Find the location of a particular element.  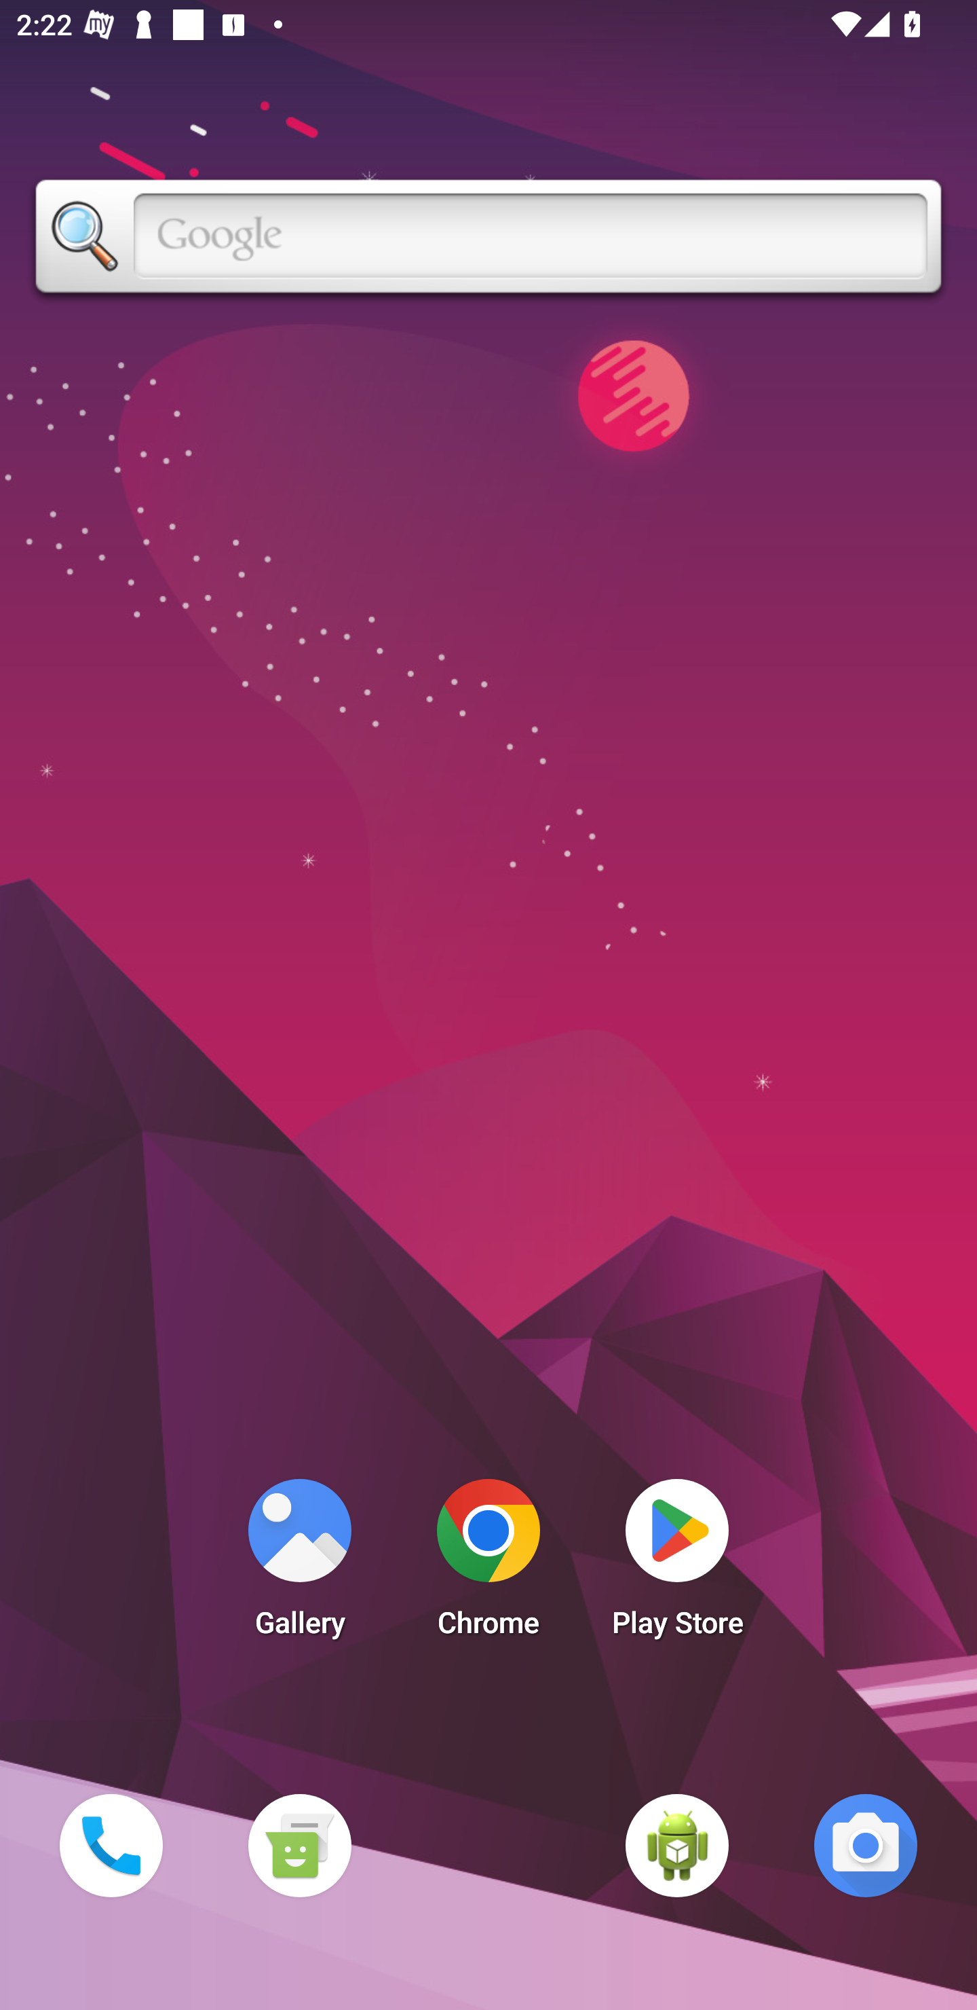

Play Store is located at coordinates (677, 1565).